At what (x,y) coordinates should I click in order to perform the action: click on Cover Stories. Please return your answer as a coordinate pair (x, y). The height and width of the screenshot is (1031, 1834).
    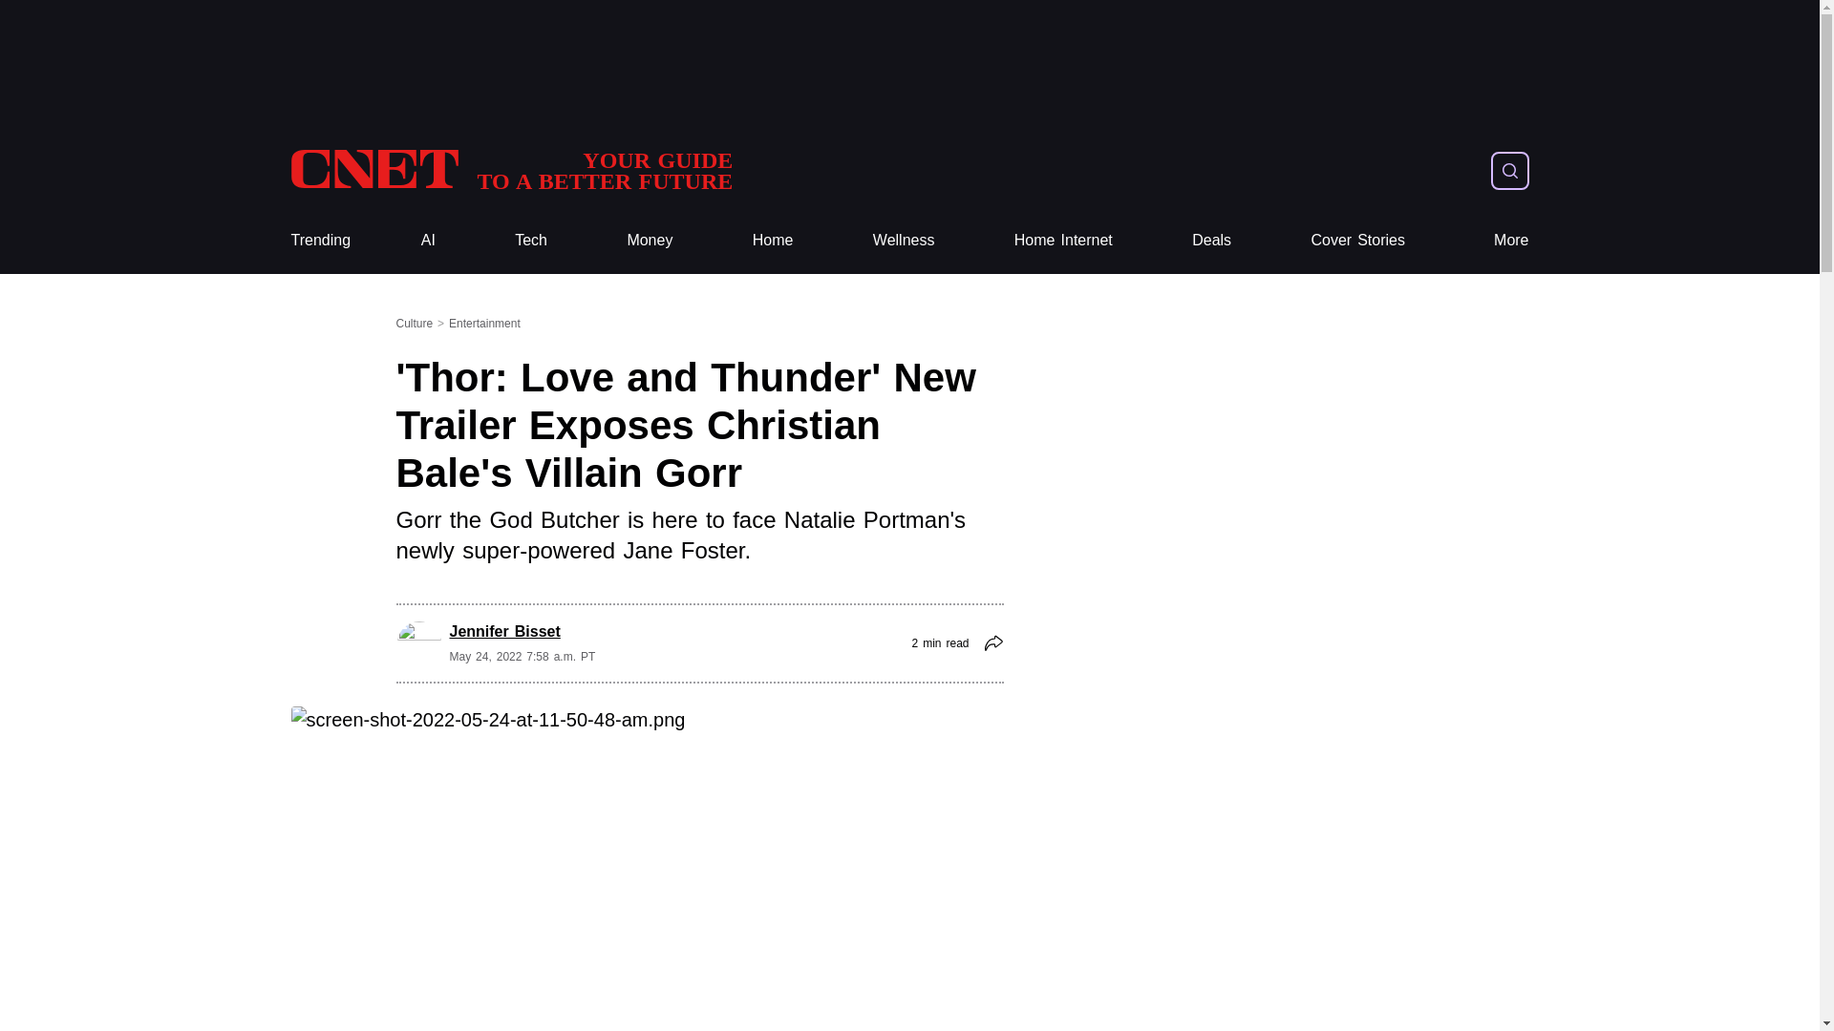
    Looking at the image, I should click on (650, 241).